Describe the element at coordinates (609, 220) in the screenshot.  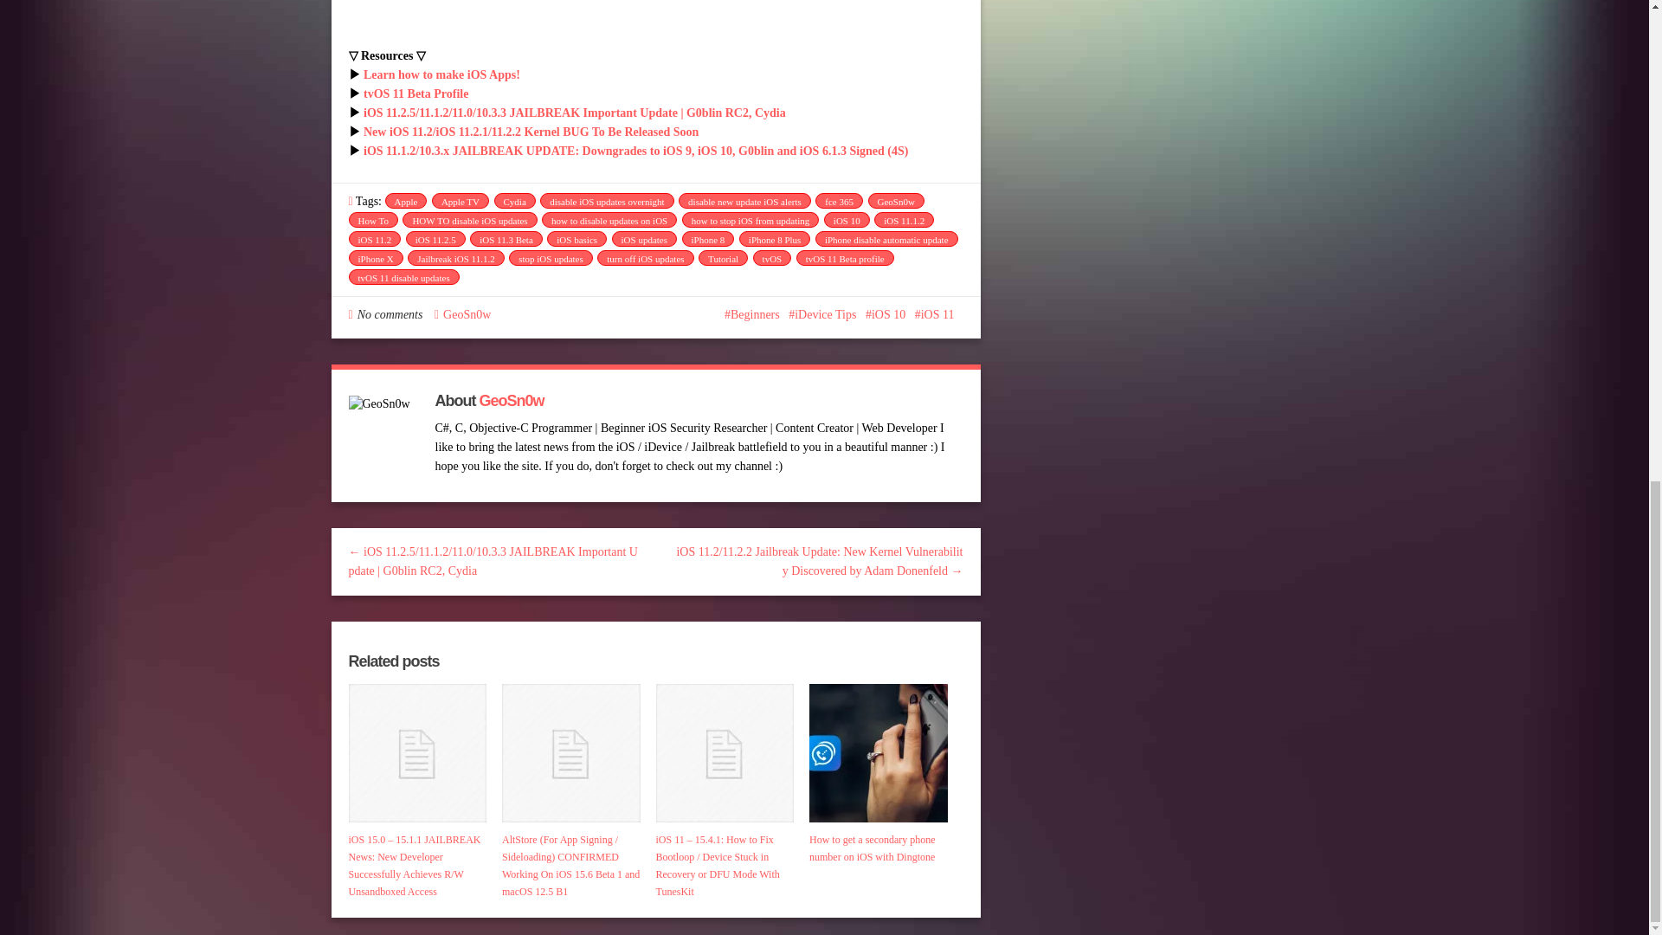
I see `how to disable updates on iOS` at that location.